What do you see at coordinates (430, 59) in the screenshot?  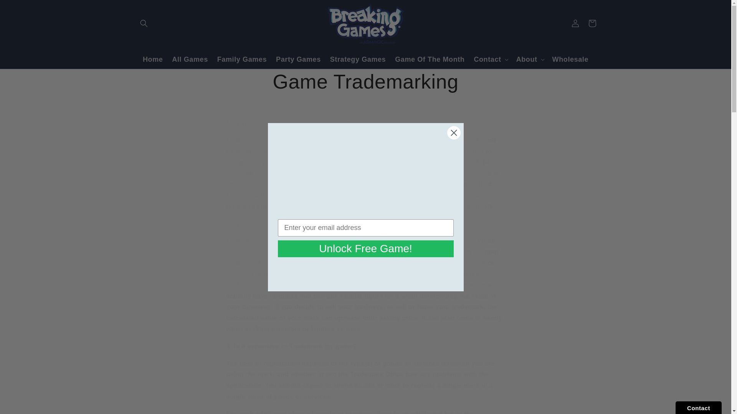 I see `Game Of The Month` at bounding box center [430, 59].